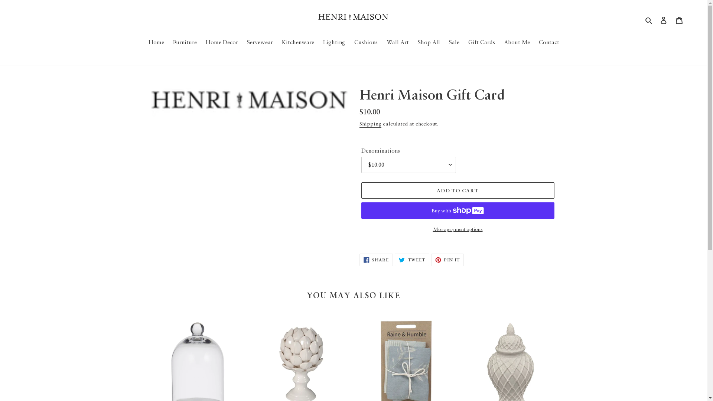 Image resolution: width=713 pixels, height=401 pixels. What do you see at coordinates (517, 42) in the screenshot?
I see `About Me` at bounding box center [517, 42].